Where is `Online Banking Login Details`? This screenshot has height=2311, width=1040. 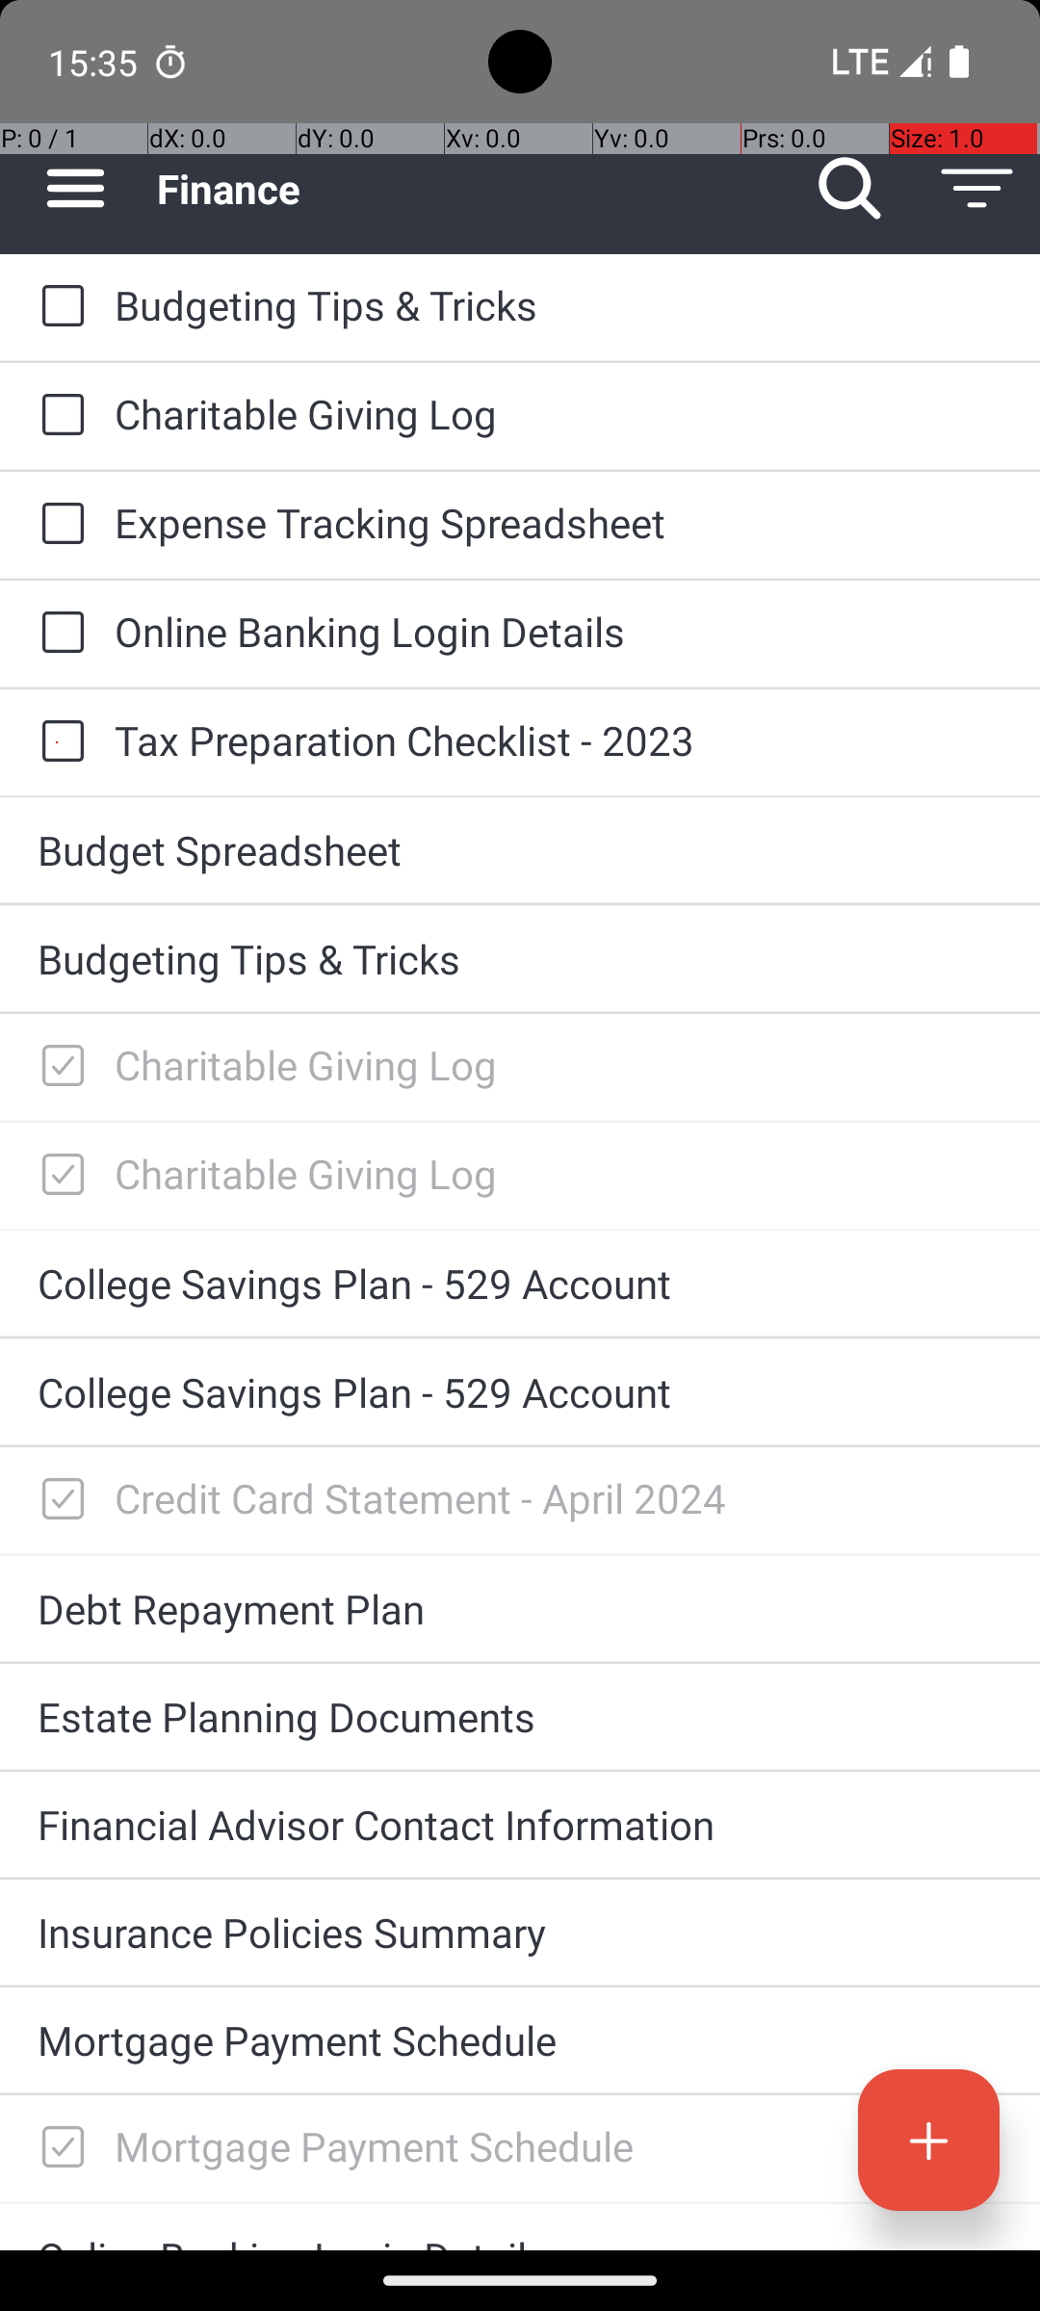
Online Banking Login Details is located at coordinates (559, 631).